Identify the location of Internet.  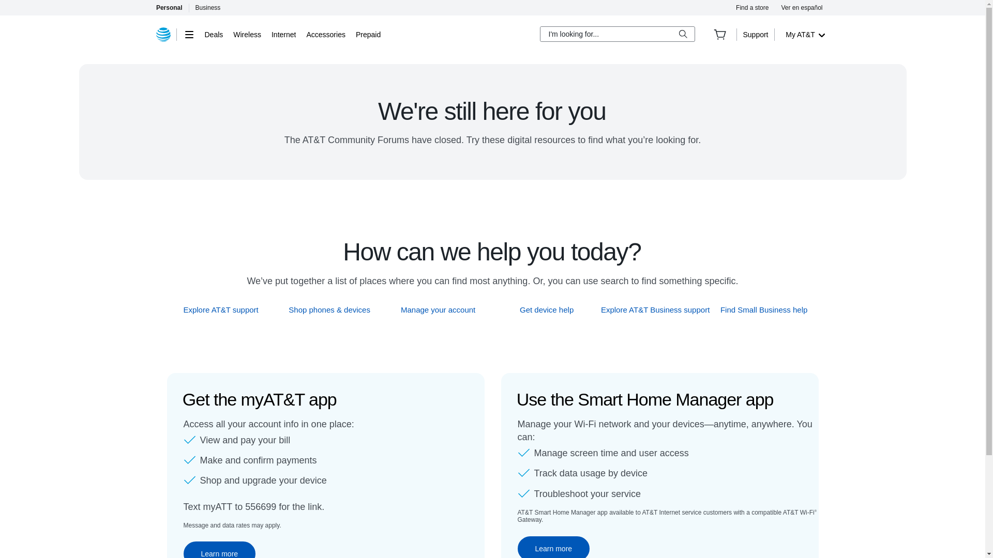
(283, 34).